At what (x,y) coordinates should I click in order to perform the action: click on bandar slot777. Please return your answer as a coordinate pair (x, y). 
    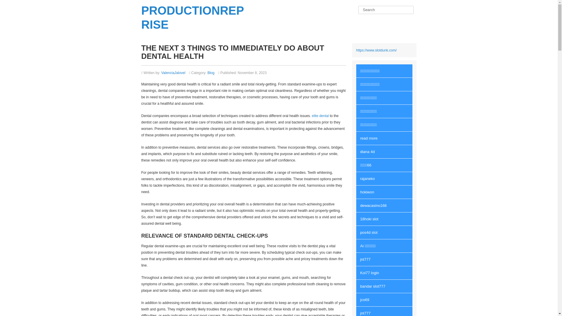
    Looking at the image, I should click on (384, 286).